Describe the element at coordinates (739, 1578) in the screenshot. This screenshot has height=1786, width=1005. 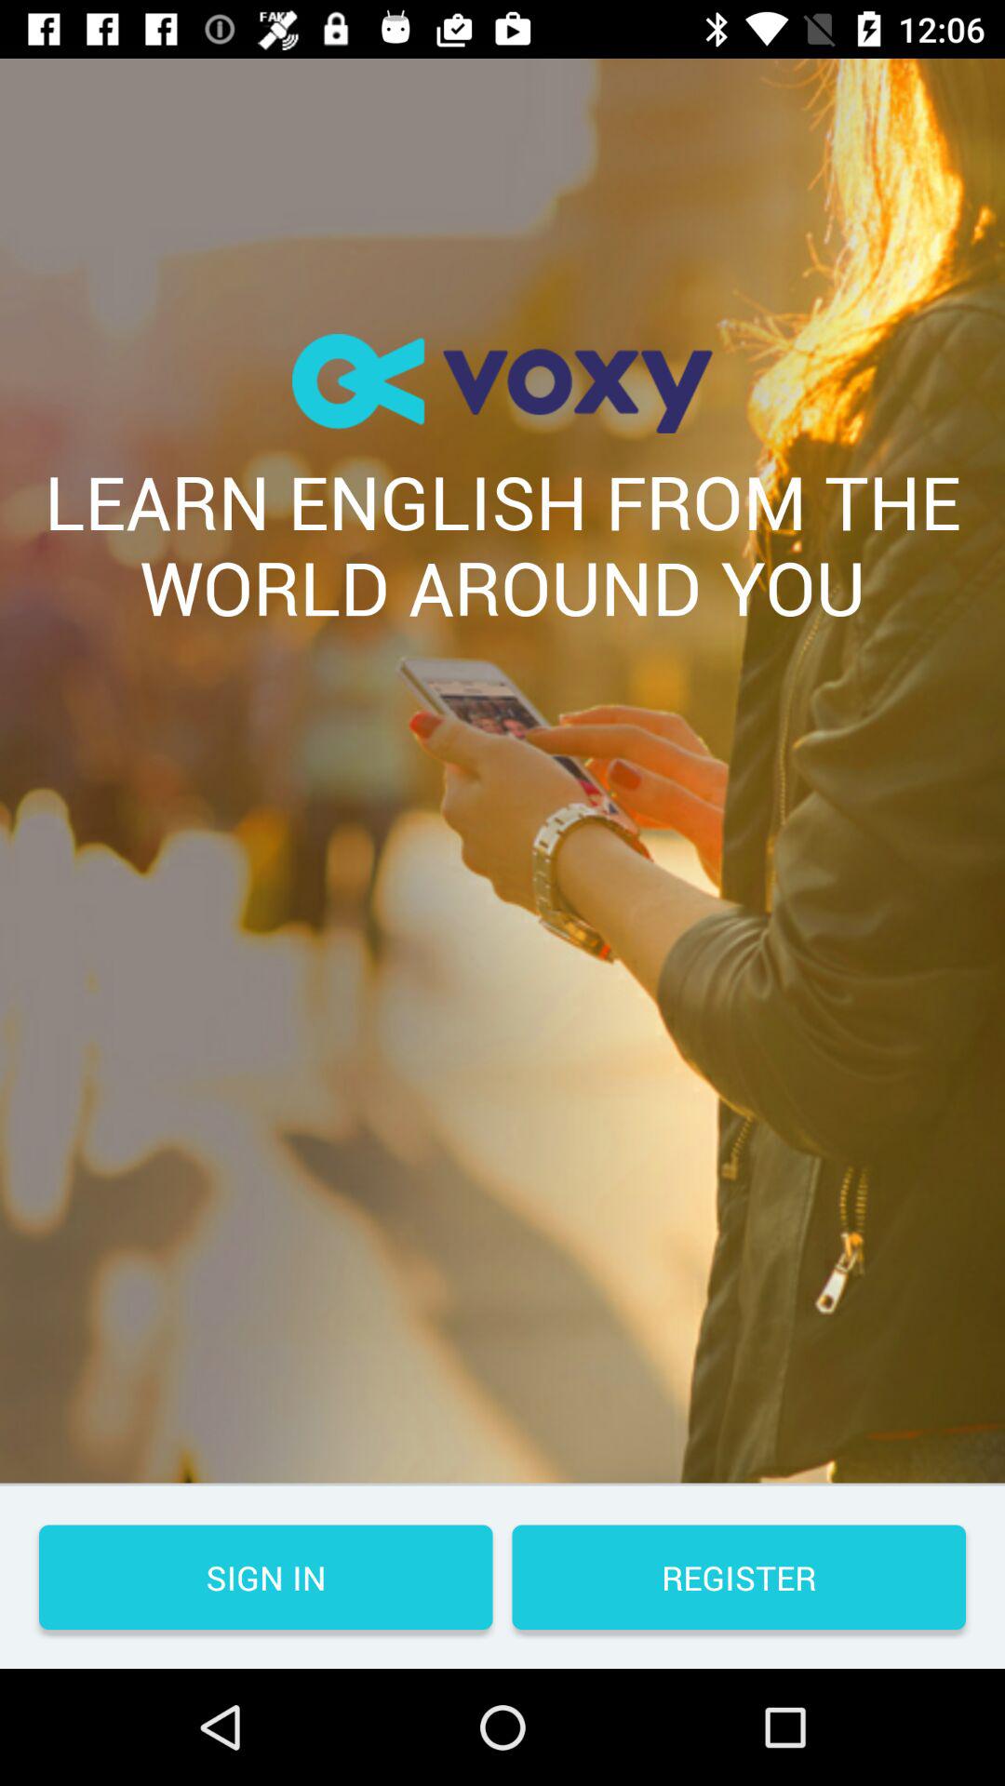
I see `jump until the register button` at that location.